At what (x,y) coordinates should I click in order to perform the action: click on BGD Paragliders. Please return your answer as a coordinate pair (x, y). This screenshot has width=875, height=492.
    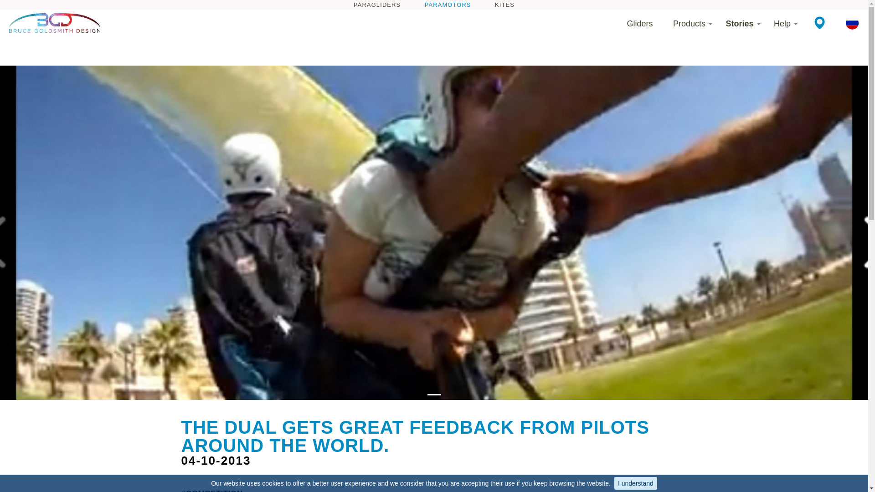
    Looking at the image, I should click on (377, 5).